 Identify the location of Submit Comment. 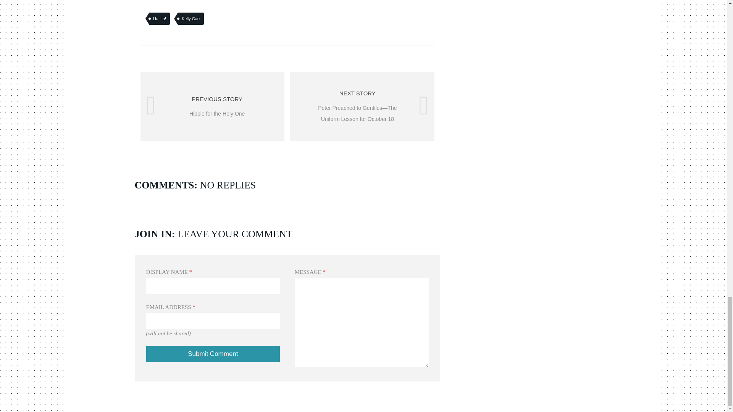
(160, 18).